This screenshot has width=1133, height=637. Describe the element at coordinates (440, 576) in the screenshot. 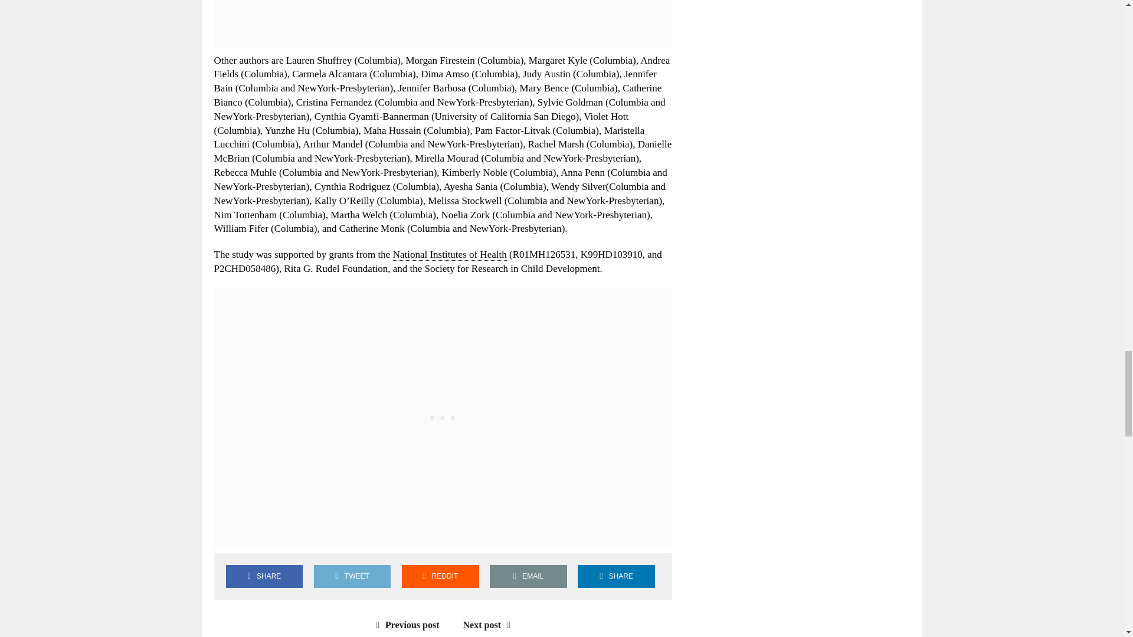

I see `Post This Article to Reddit` at that location.